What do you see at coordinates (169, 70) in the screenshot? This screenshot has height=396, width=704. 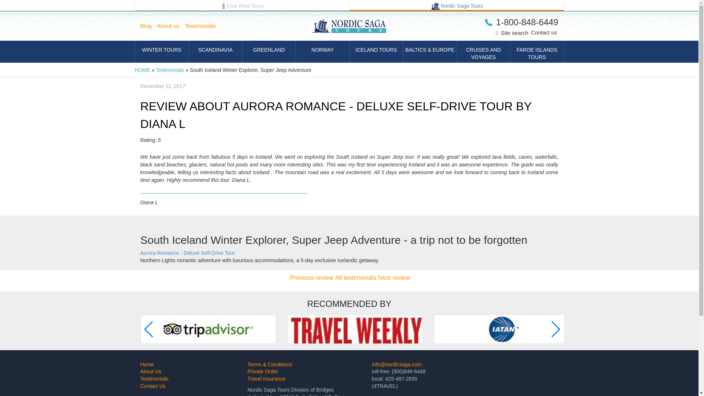 I see `Testimonials` at bounding box center [169, 70].